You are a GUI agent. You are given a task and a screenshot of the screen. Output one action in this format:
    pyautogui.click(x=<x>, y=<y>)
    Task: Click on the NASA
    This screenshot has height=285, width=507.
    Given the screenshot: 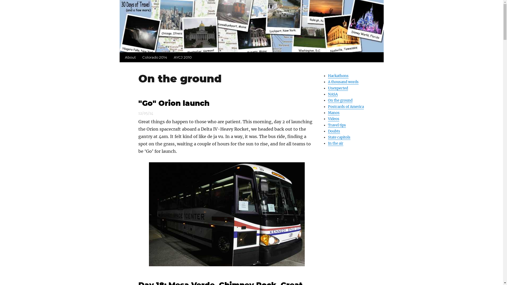 What is the action you would take?
    pyautogui.click(x=333, y=94)
    